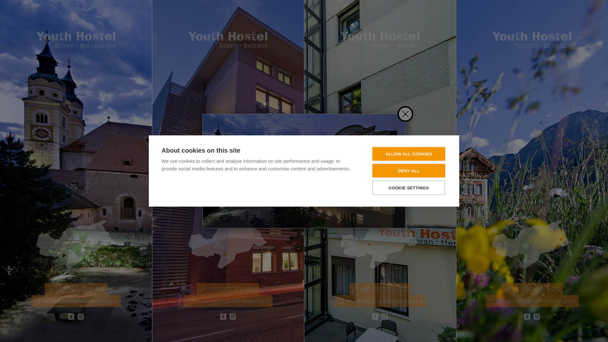  Describe the element at coordinates (380, 289) in the screenshot. I see `+39 0473 201 475` at that location.